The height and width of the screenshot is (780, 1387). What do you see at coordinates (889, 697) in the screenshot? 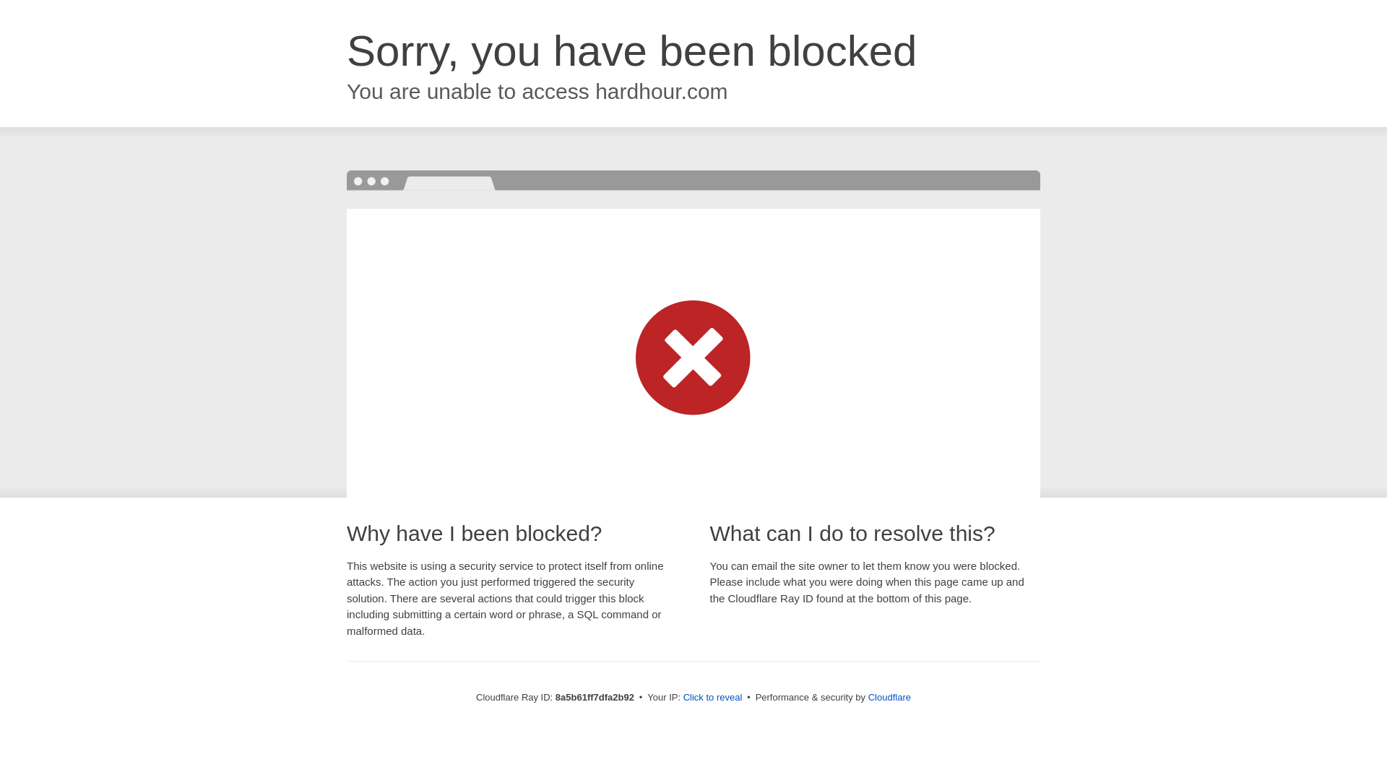
I see `Cloudflare` at bounding box center [889, 697].